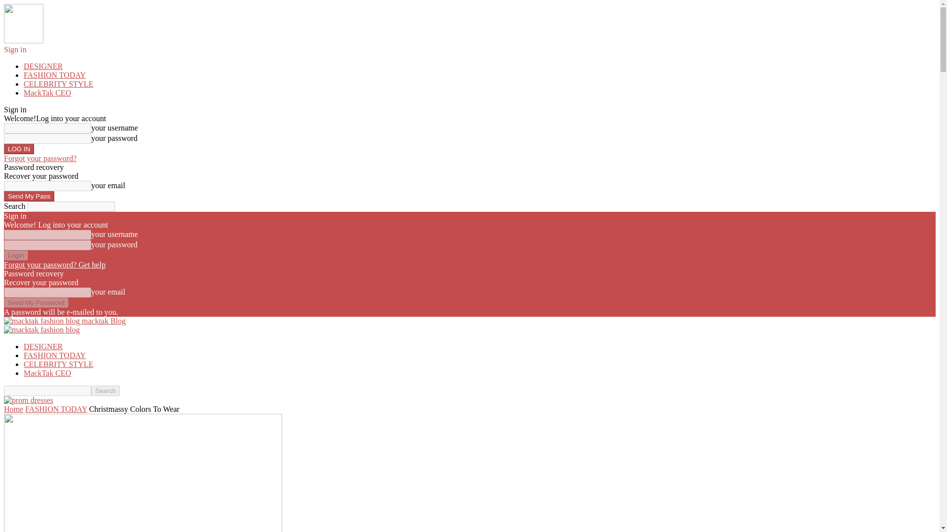  Describe the element at coordinates (56, 409) in the screenshot. I see `FASHION TODAY` at that location.